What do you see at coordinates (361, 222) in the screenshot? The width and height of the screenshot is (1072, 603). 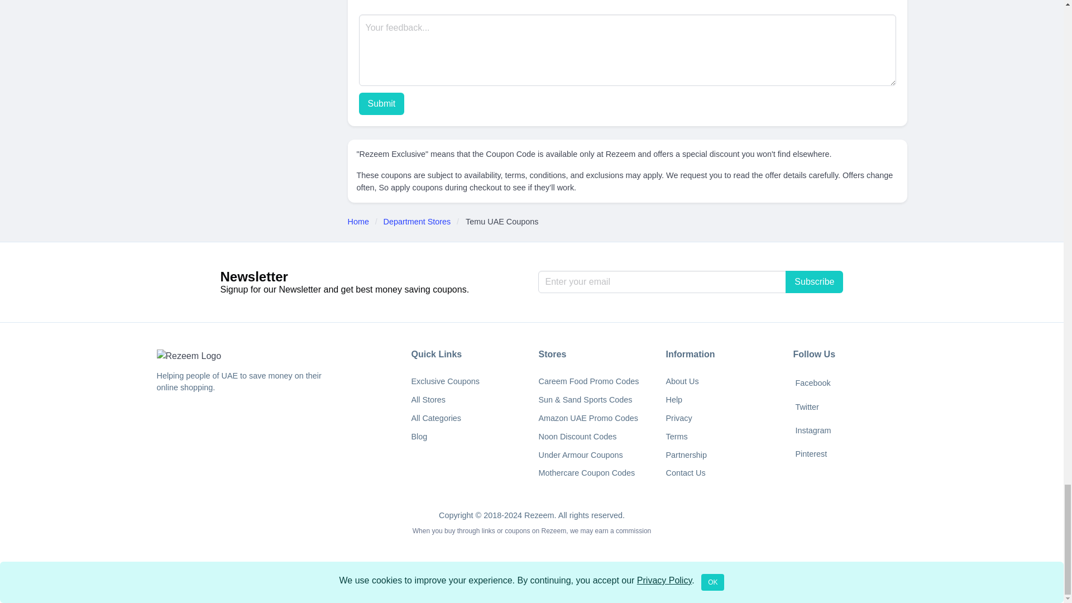 I see `Home` at bounding box center [361, 222].